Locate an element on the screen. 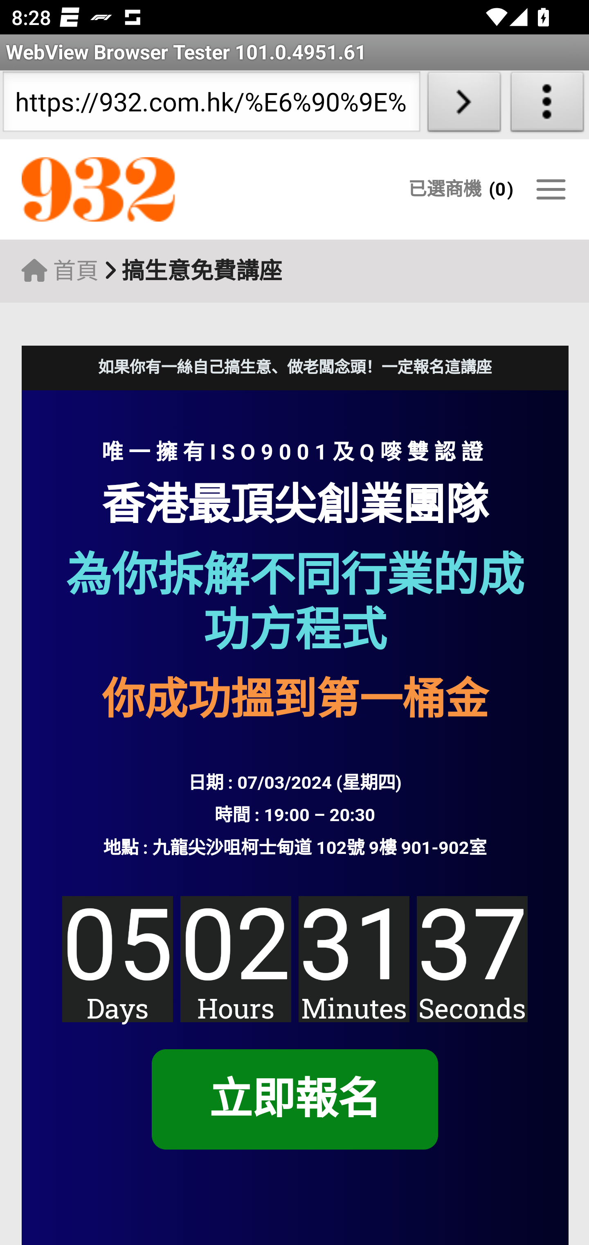  Load URL is located at coordinates (464, 105).